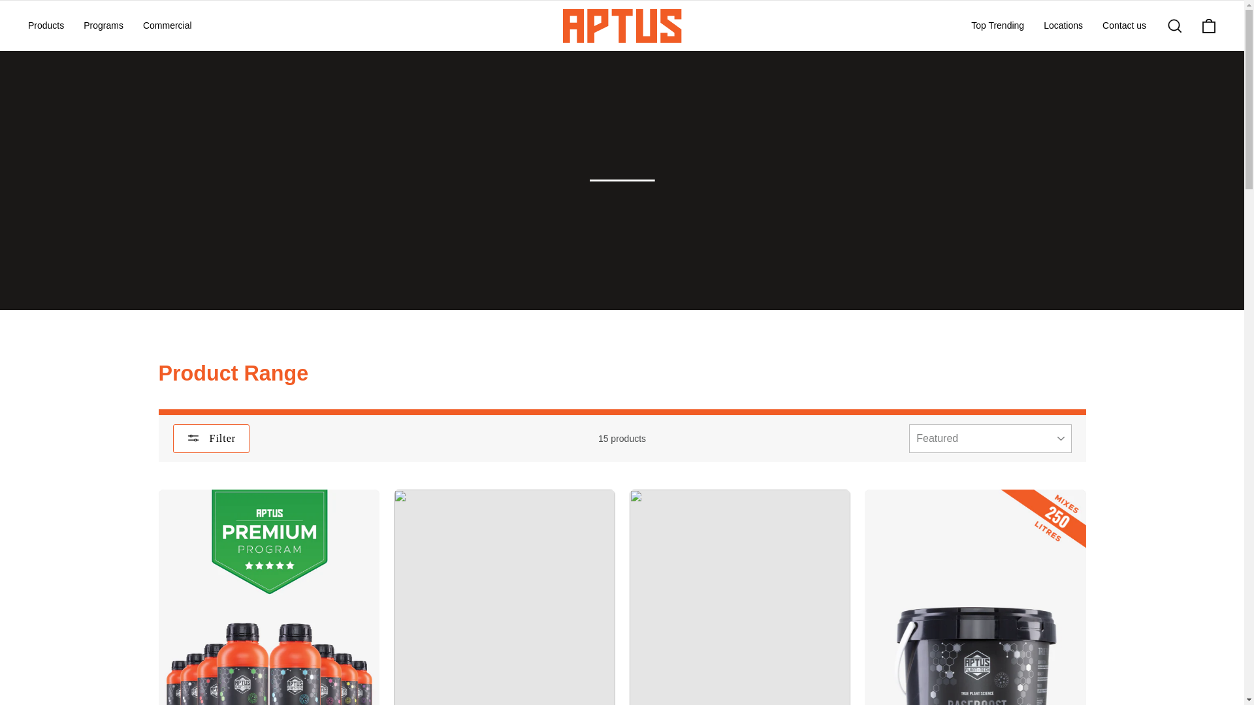  Describe the element at coordinates (46, 25) in the screenshot. I see `Products` at that location.